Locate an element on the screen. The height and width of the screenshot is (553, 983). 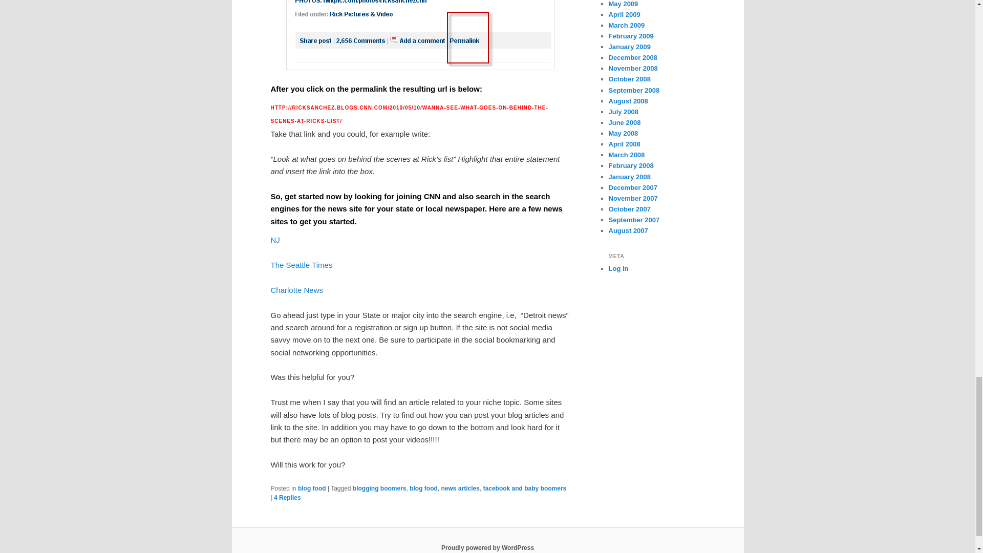
The Seattle Times is located at coordinates (301, 264).